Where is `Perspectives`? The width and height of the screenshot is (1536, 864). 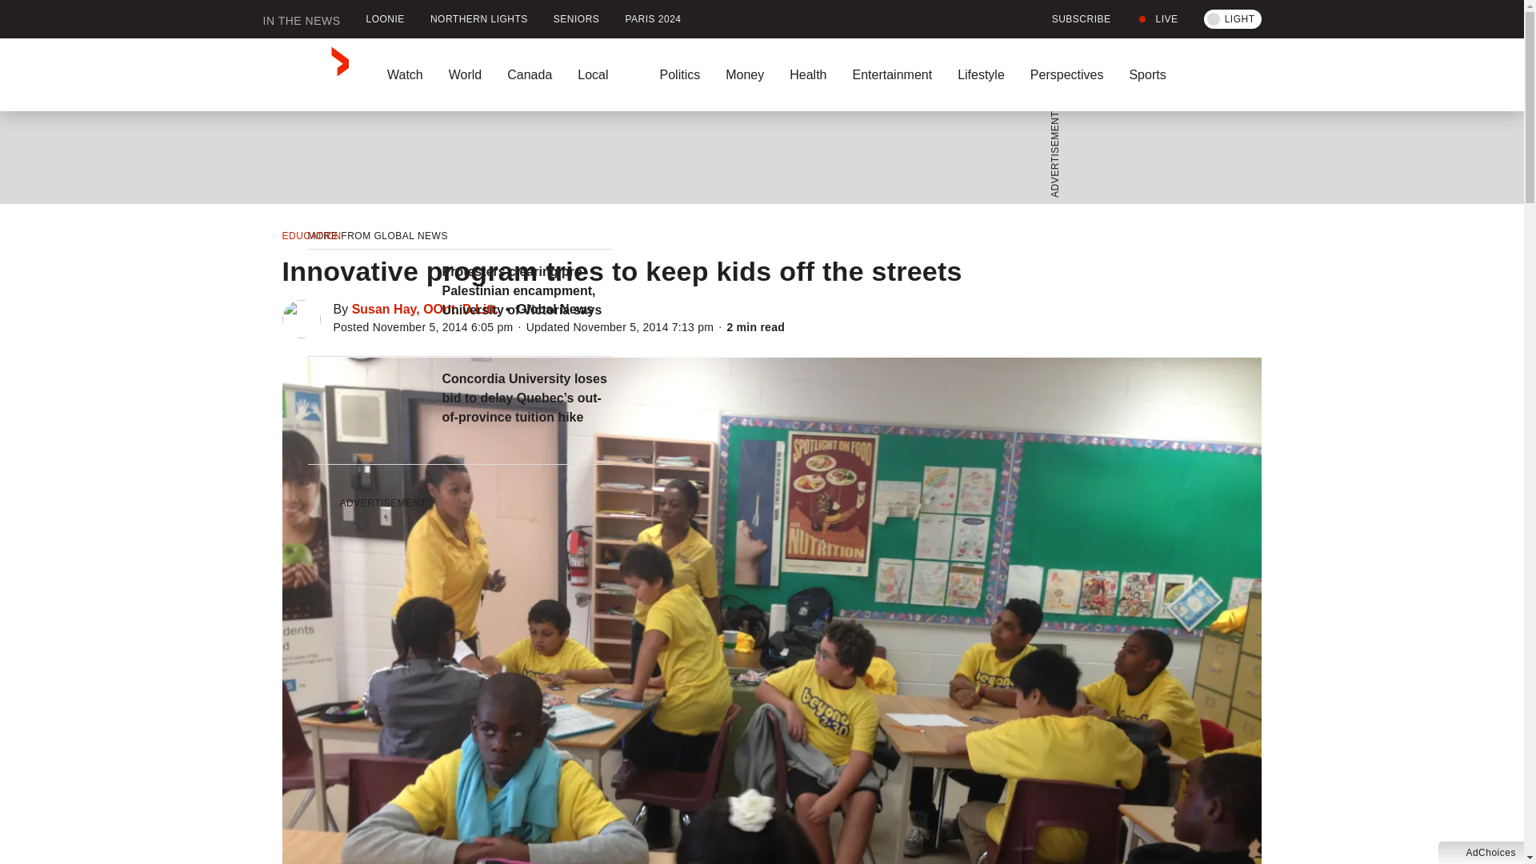
Perspectives is located at coordinates (1066, 74).